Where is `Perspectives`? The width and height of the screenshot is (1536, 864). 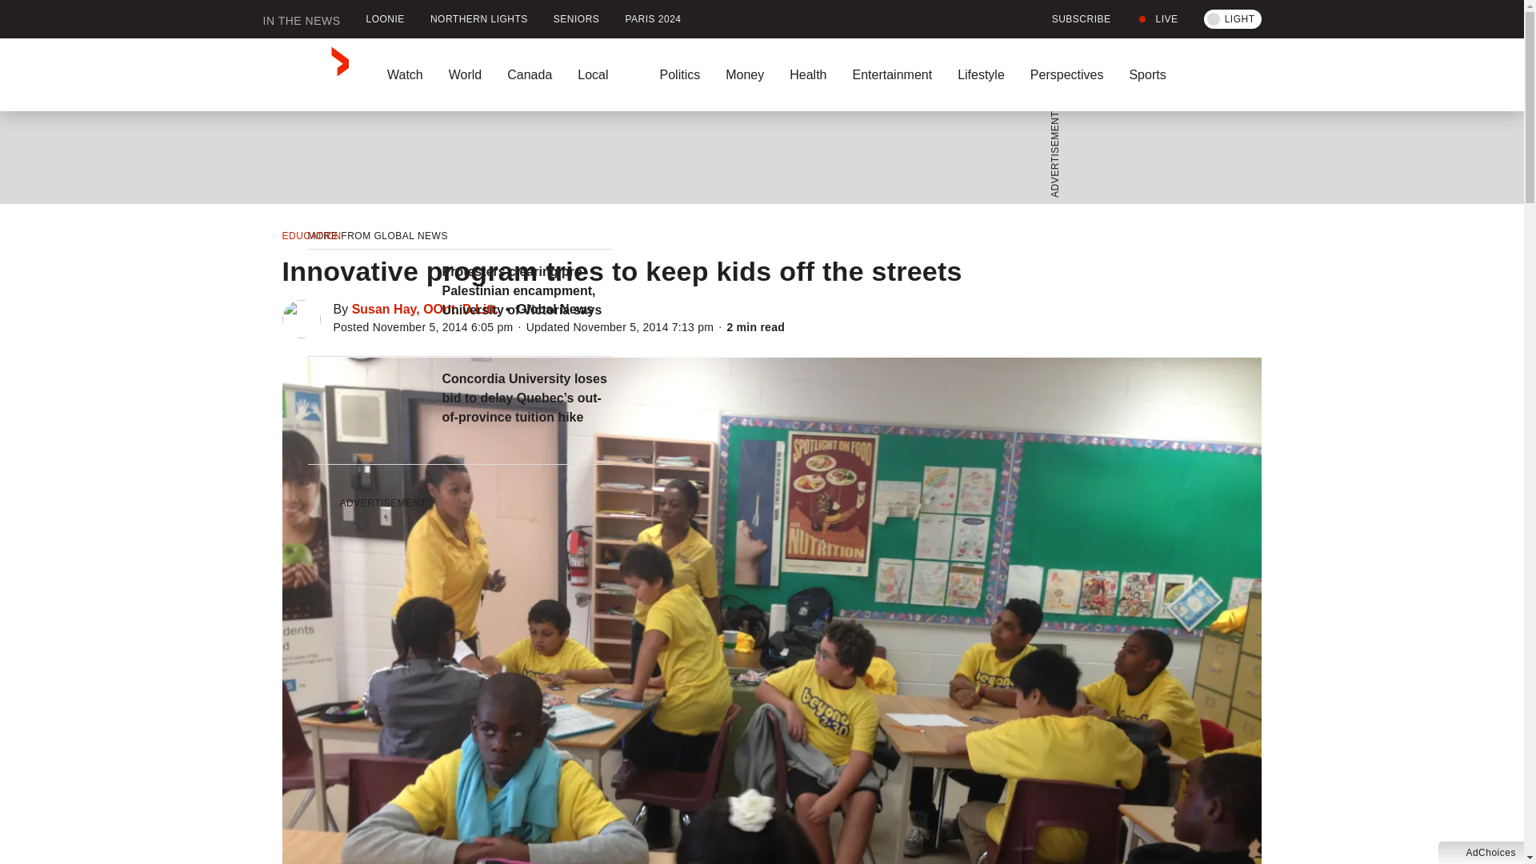
Perspectives is located at coordinates (1066, 74).